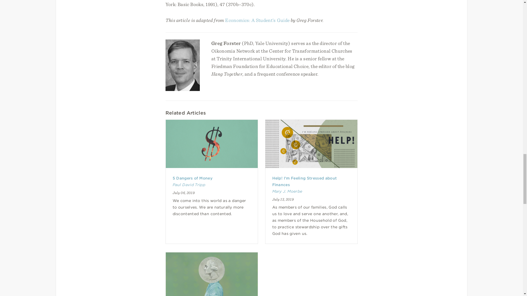  What do you see at coordinates (192, 178) in the screenshot?
I see `5 Dangers of Money` at bounding box center [192, 178].